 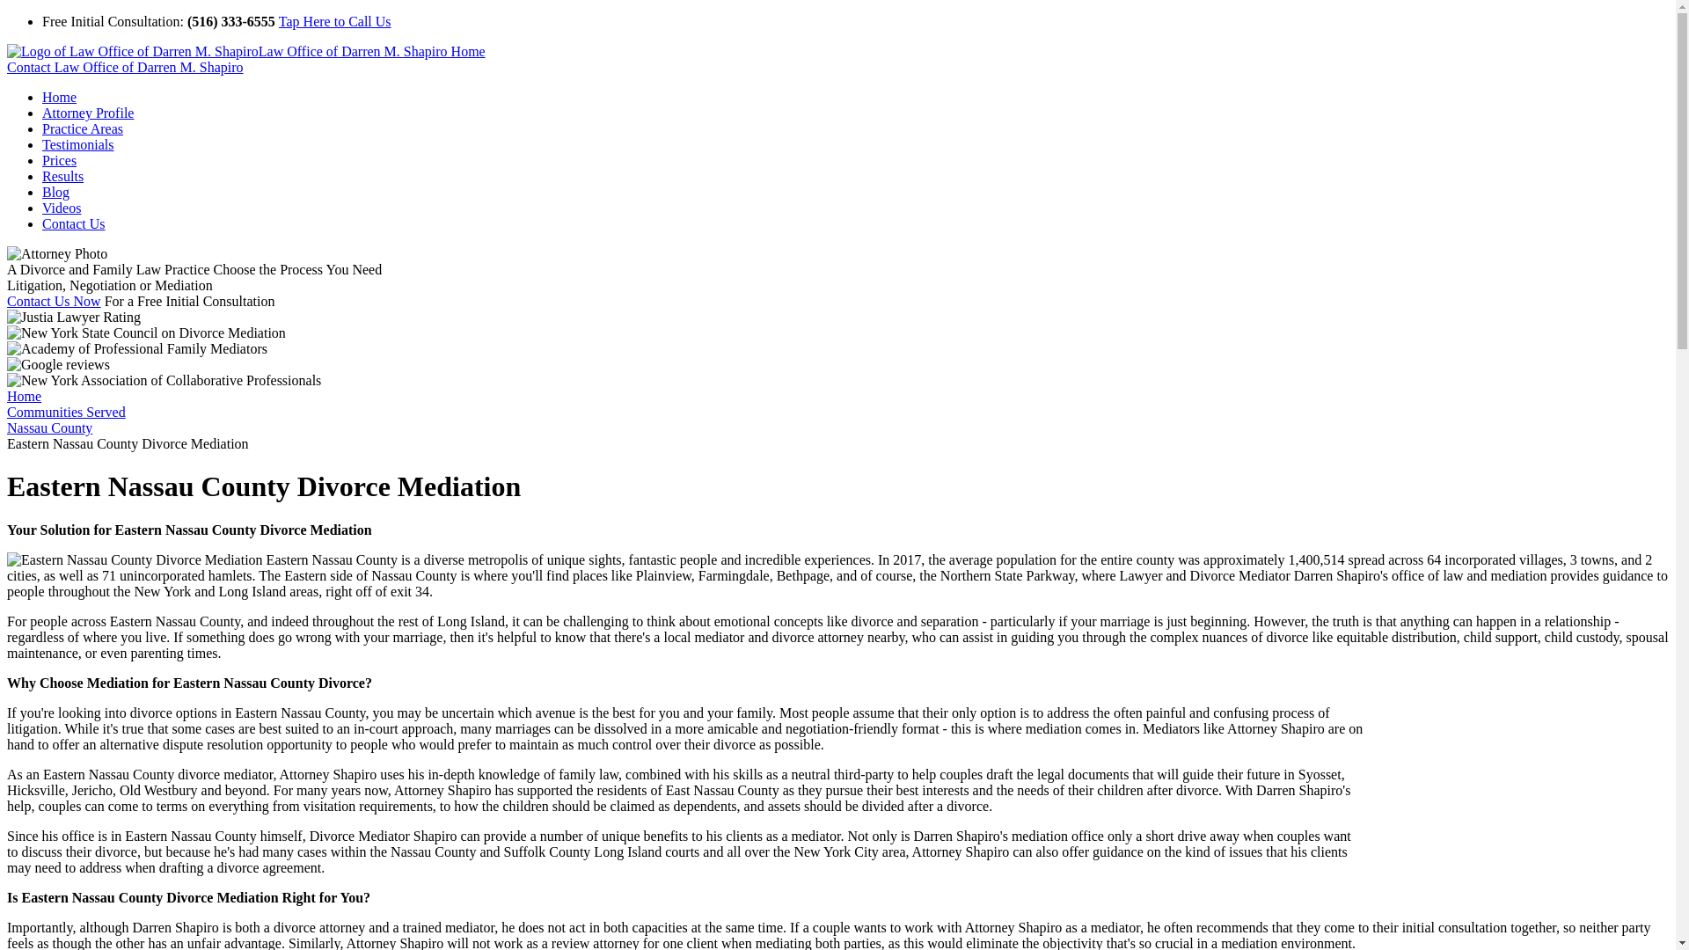 I want to click on Home, so click(x=23, y=396).